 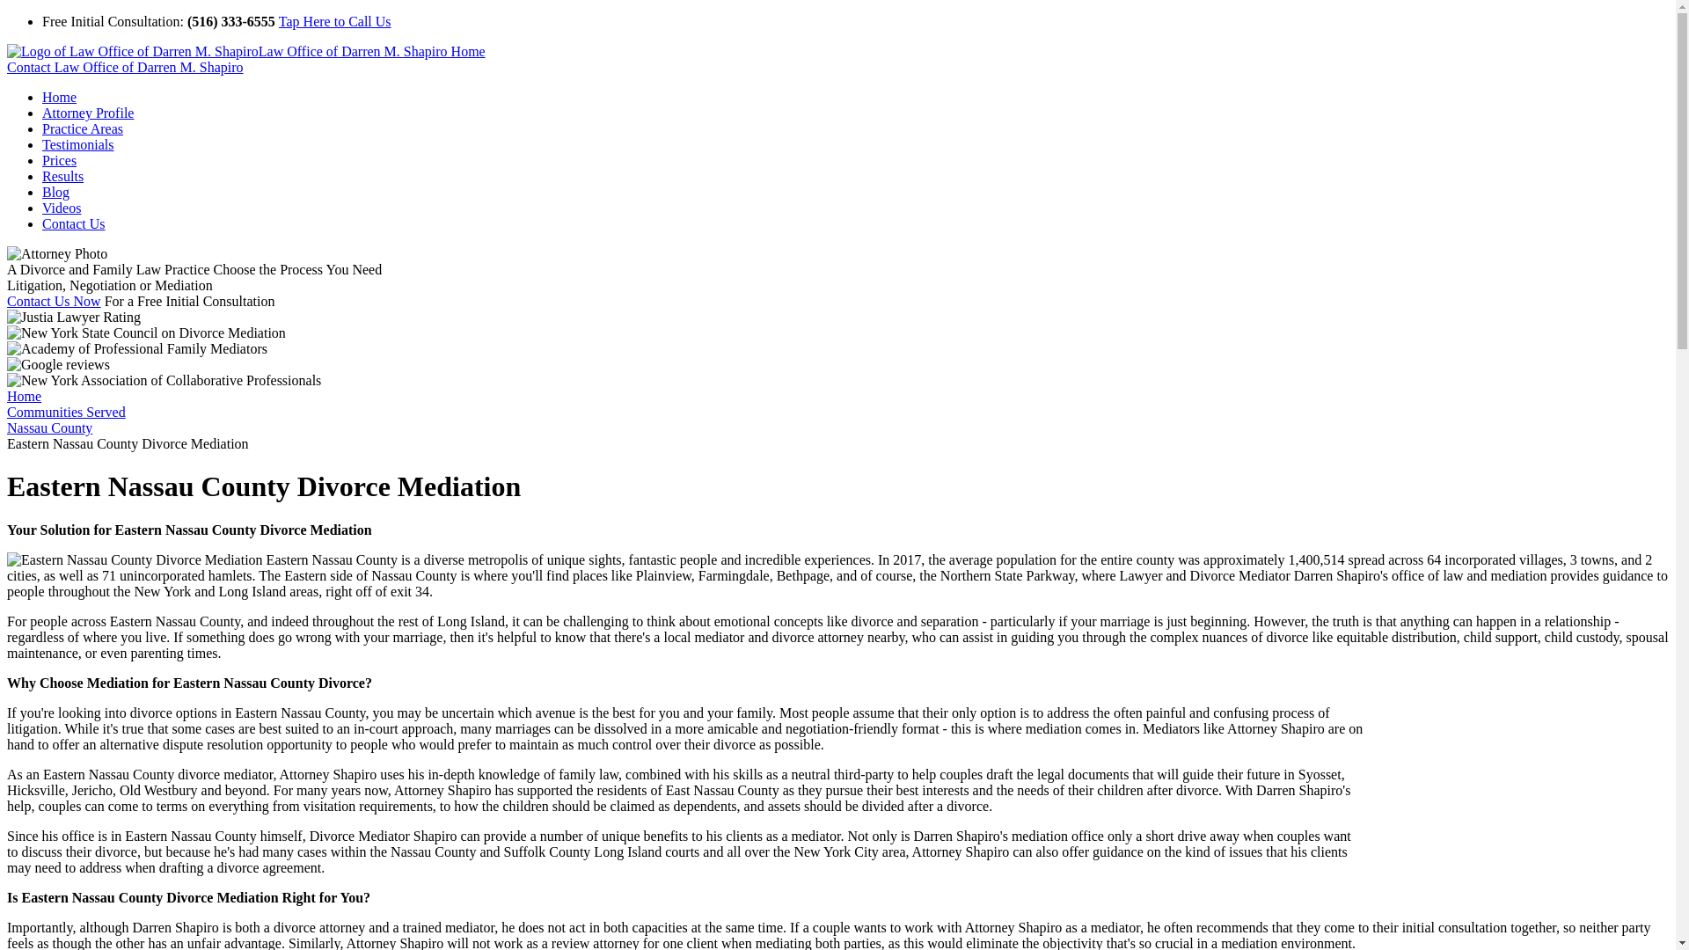 I want to click on Home, so click(x=23, y=396).